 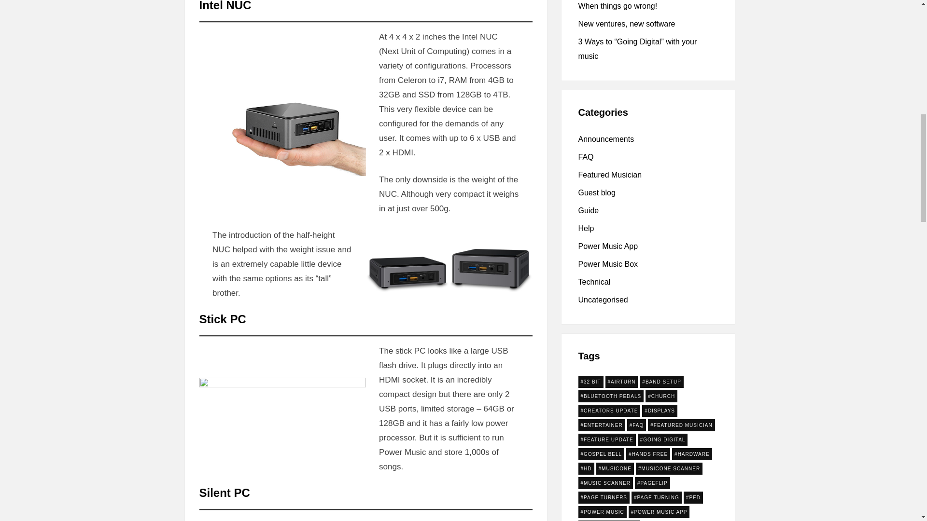 What do you see at coordinates (586, 157) in the screenshot?
I see `FAQ` at bounding box center [586, 157].